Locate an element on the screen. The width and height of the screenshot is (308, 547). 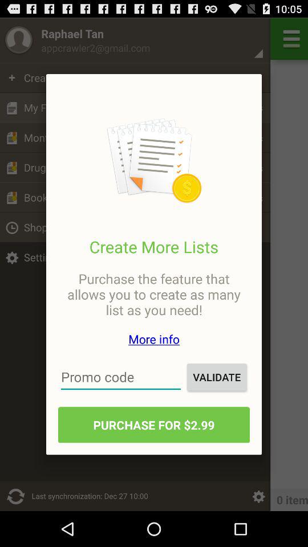
jump until the purchase for 2 is located at coordinates (154, 425).